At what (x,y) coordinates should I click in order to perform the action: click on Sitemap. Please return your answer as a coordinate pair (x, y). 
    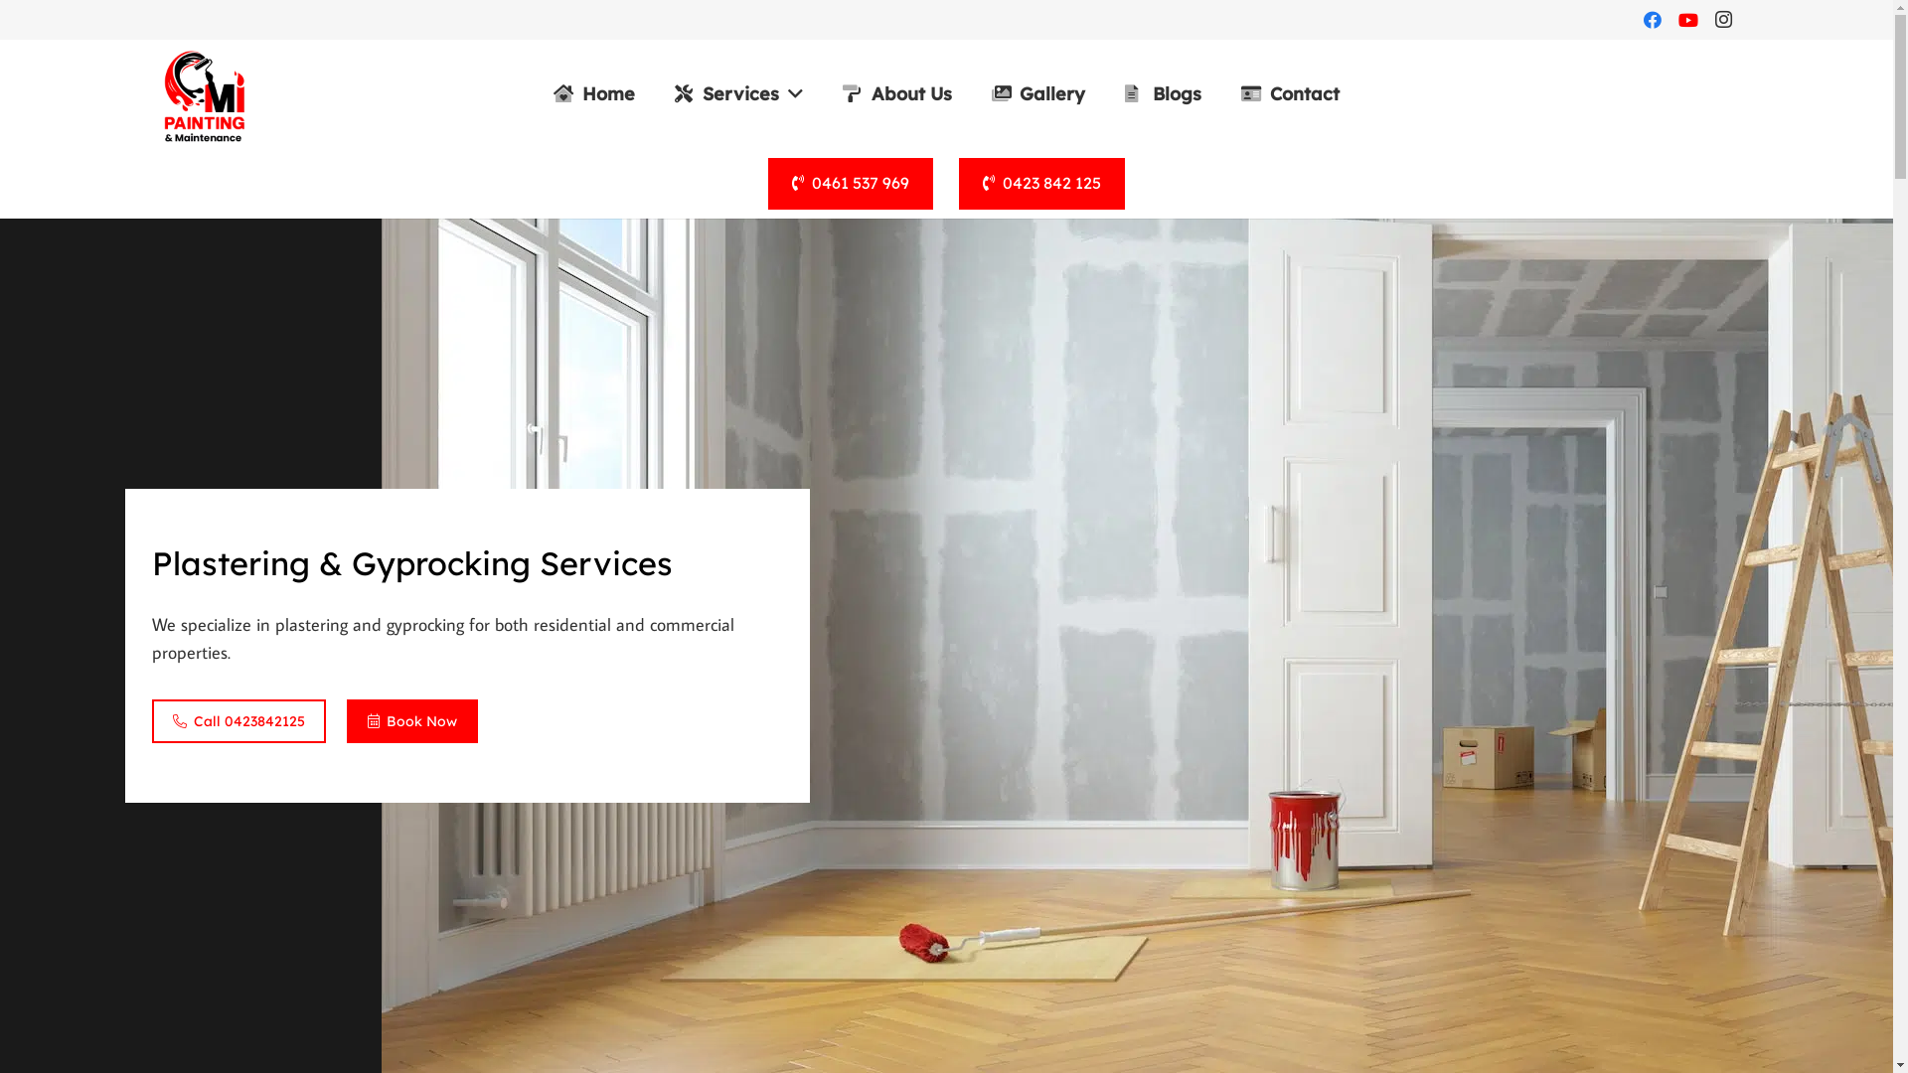
    Looking at the image, I should click on (1415, 342).